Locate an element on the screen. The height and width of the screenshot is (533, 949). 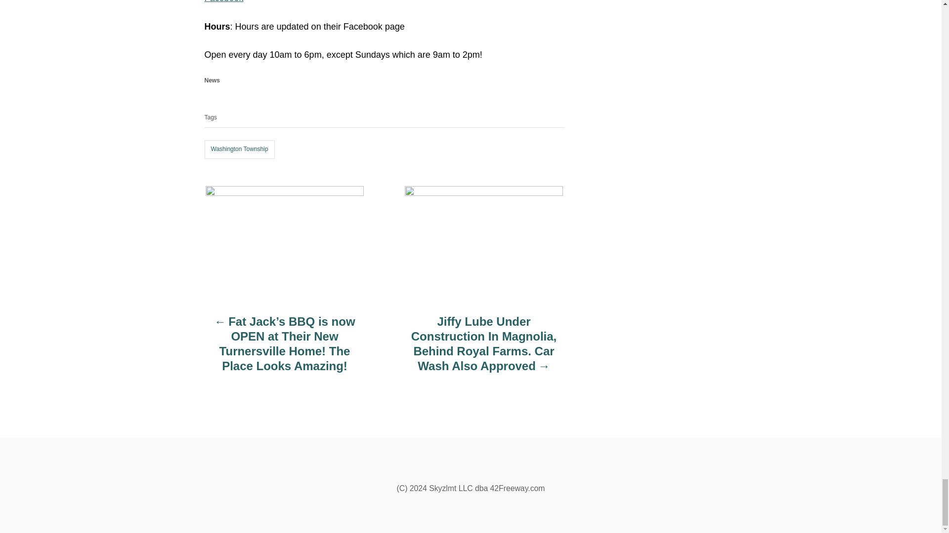
Washington Township is located at coordinates (240, 149).